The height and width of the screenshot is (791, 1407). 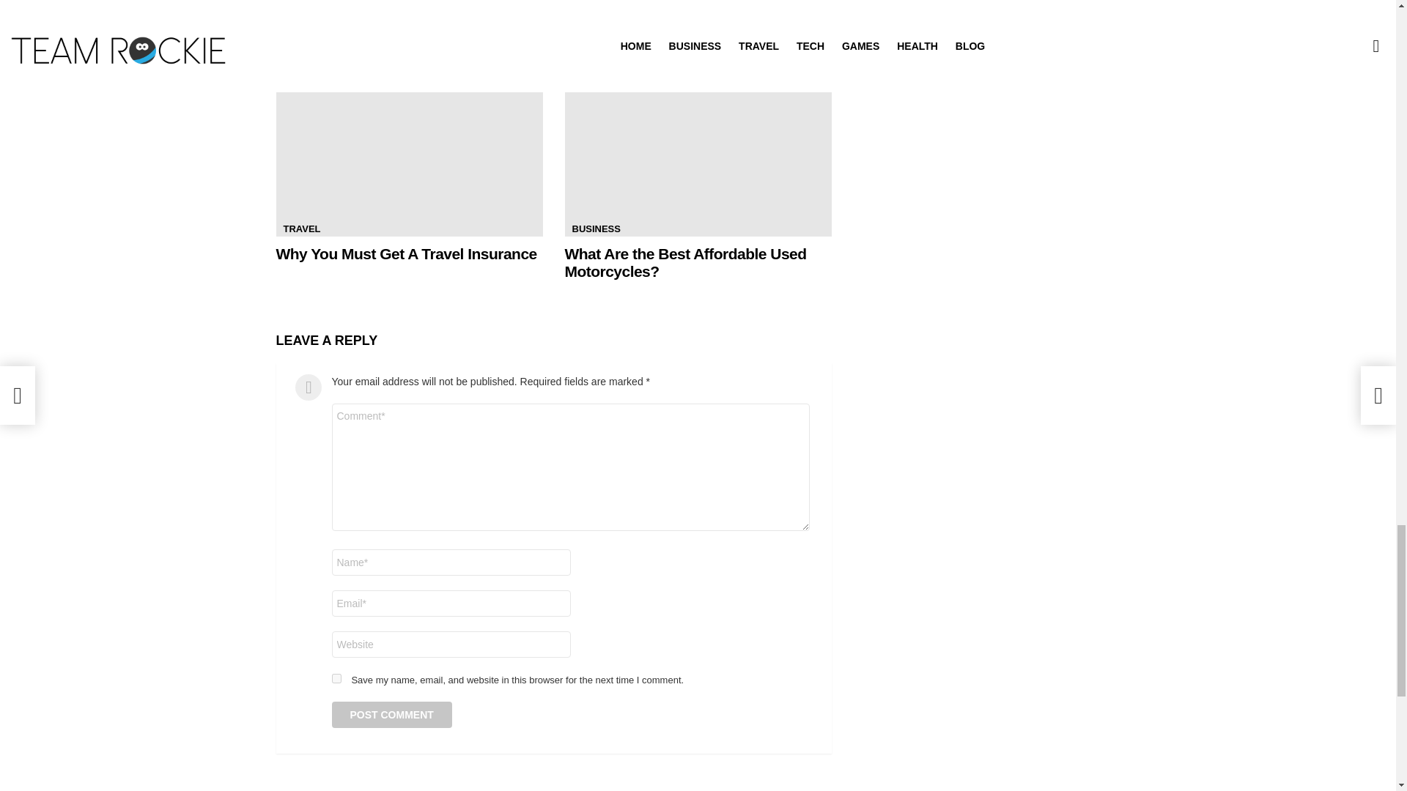 What do you see at coordinates (584, 2) in the screenshot?
I see `TECH` at bounding box center [584, 2].